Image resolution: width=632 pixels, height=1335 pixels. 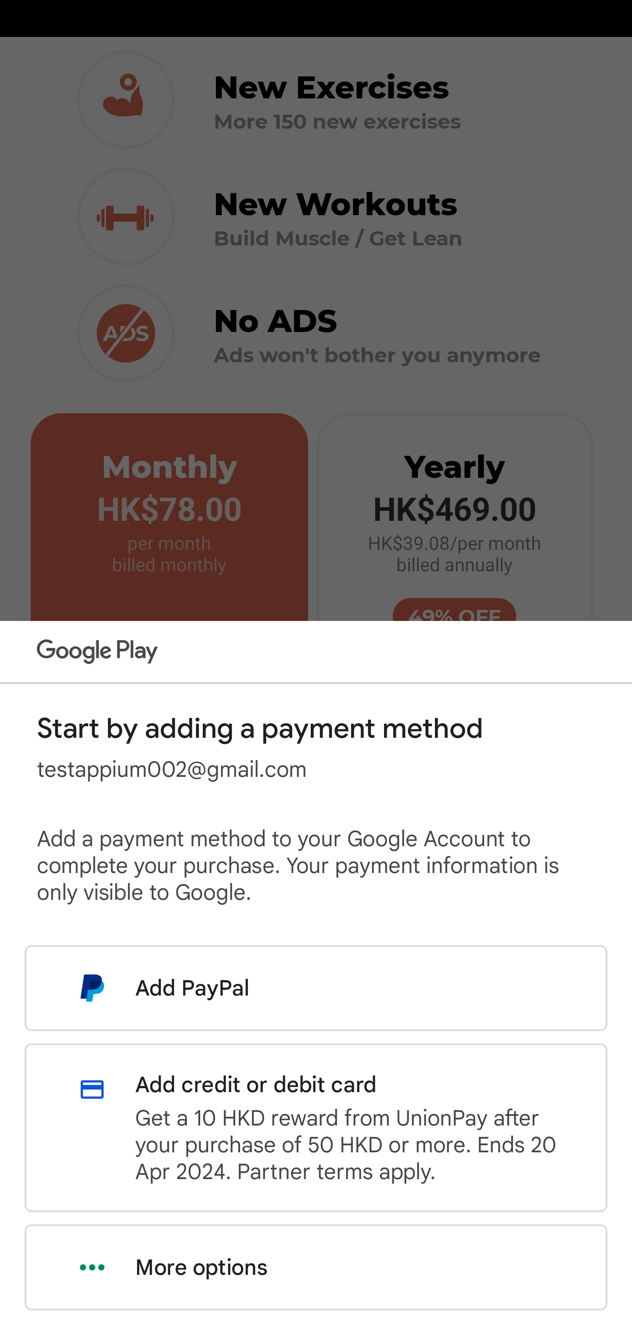 I want to click on Add PayPal, so click(x=316, y=988).